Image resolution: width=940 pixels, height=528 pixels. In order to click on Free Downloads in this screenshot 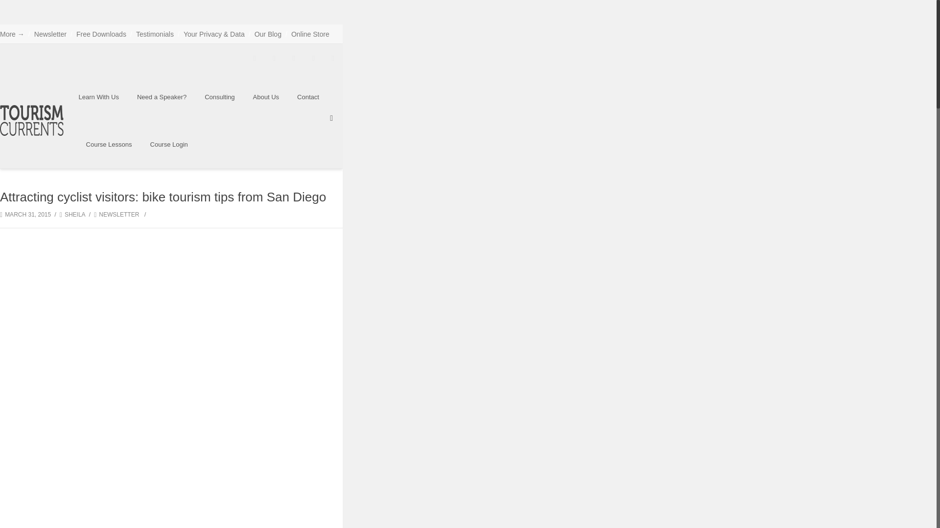, I will do `click(101, 34)`.